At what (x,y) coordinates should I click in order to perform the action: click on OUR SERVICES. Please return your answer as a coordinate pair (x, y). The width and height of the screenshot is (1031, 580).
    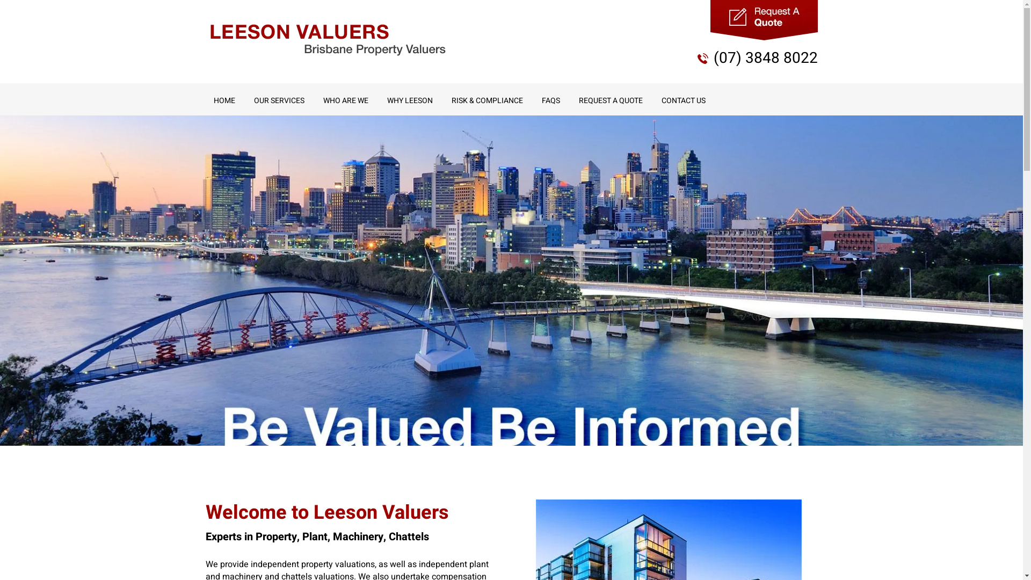
    Looking at the image, I should click on (279, 101).